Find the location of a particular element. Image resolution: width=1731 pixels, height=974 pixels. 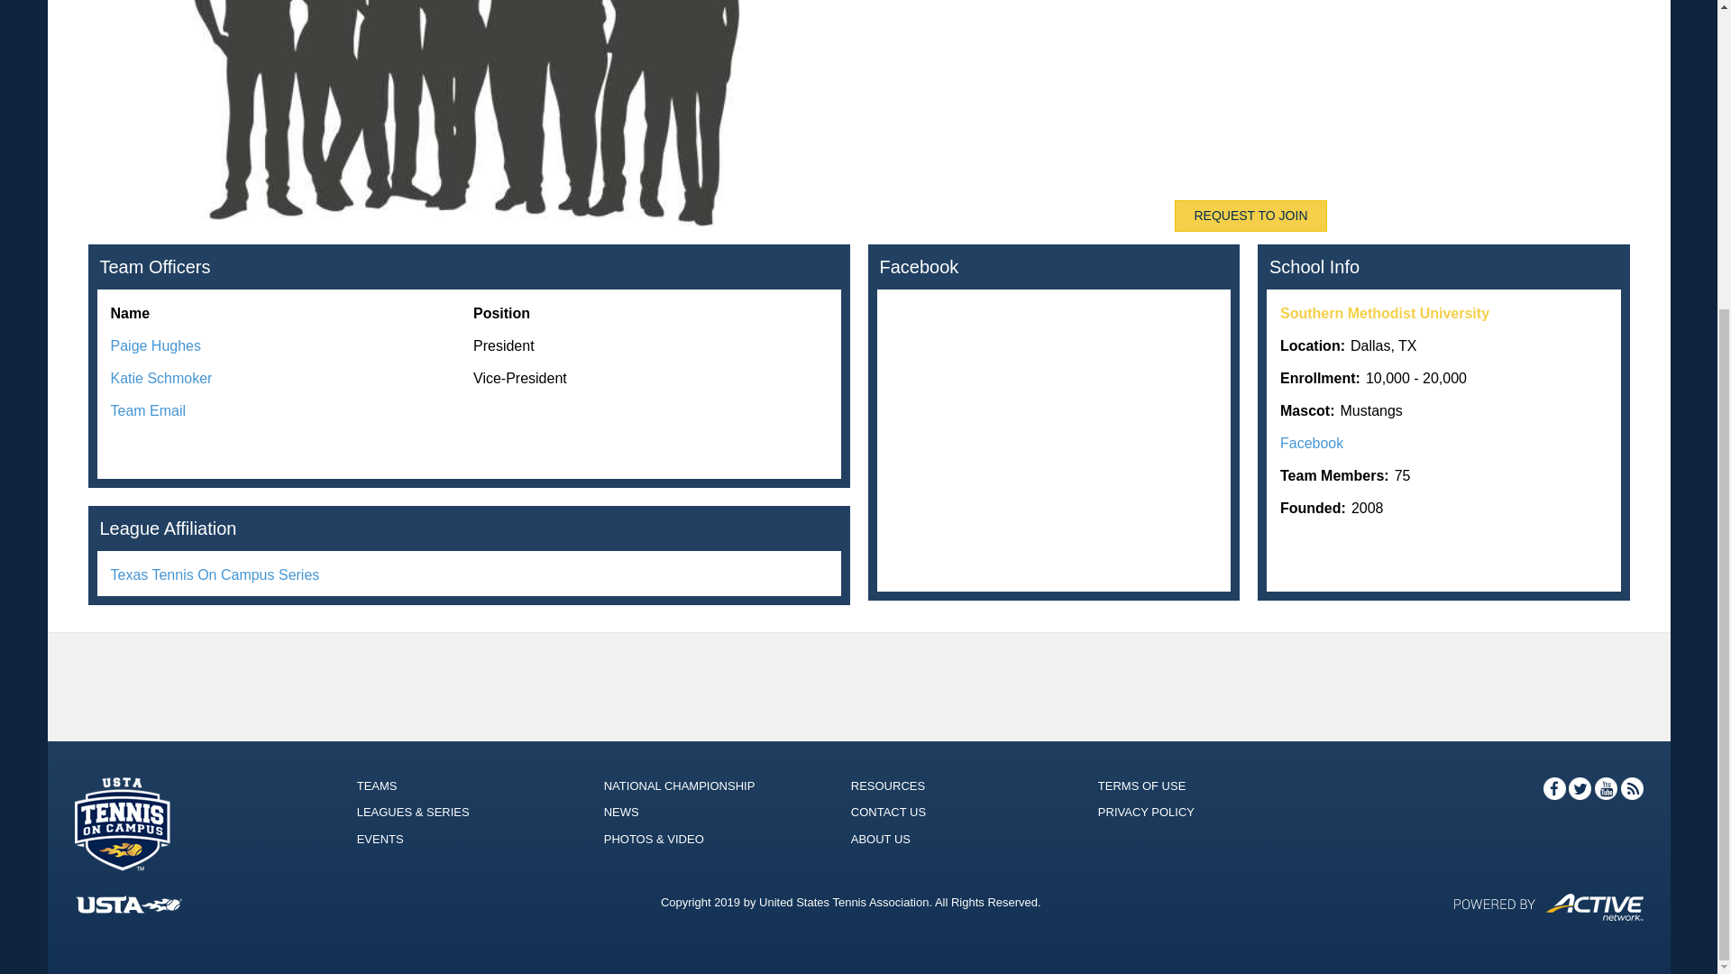

Contact Us is located at coordinates (889, 812).